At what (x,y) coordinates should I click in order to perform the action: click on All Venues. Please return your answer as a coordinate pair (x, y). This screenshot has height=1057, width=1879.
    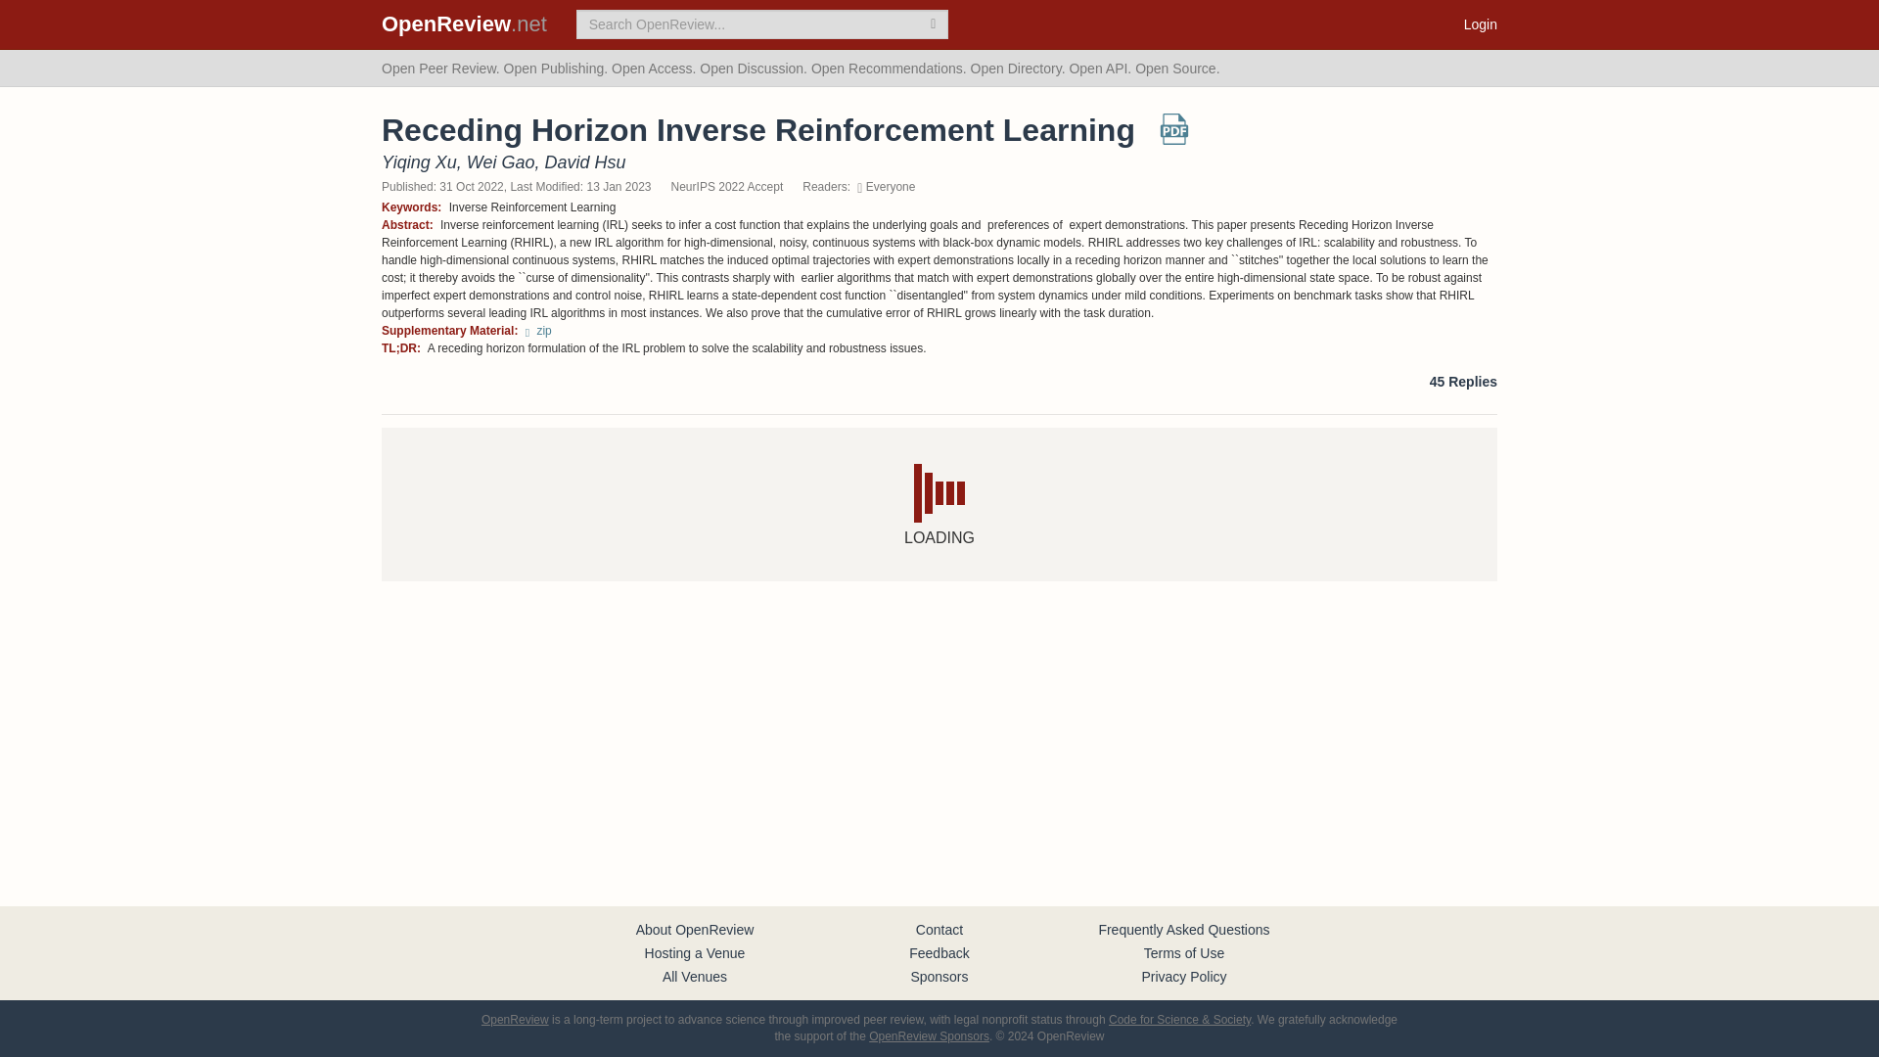
    Looking at the image, I should click on (695, 977).